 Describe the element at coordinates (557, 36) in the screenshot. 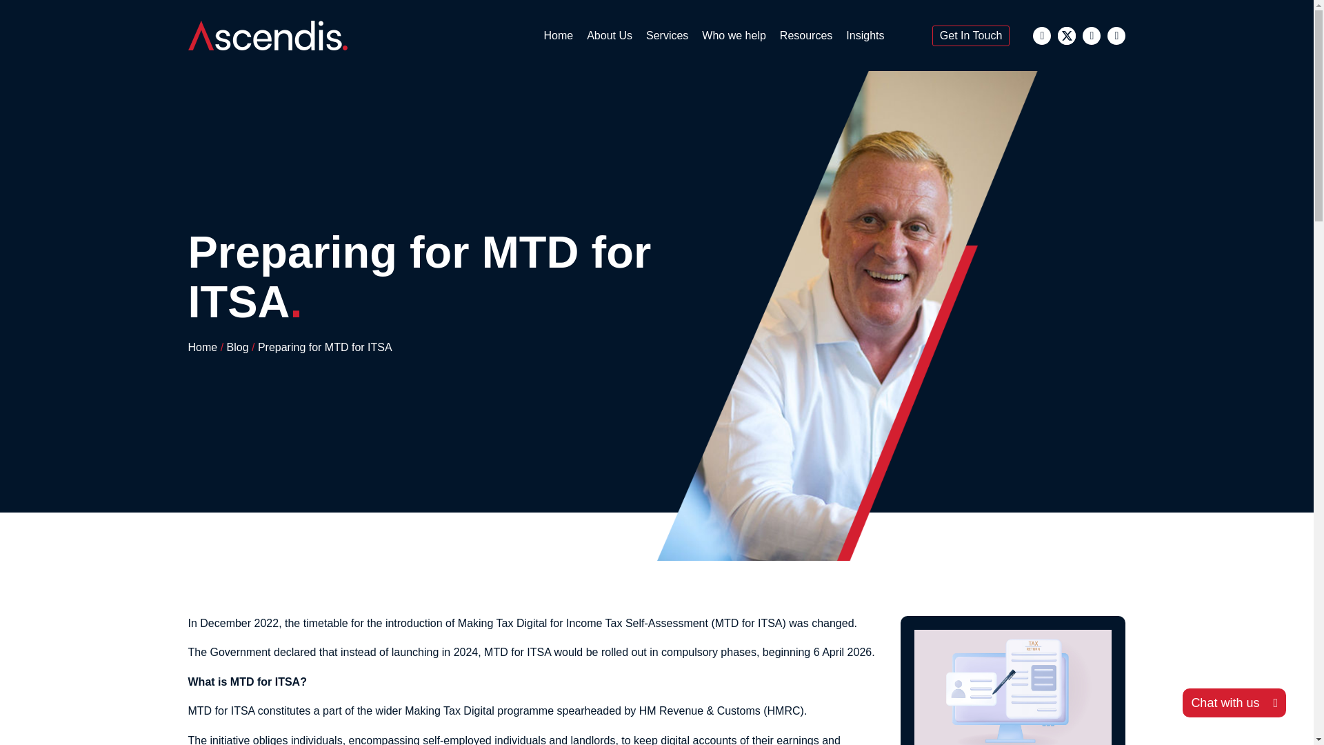

I see `Home` at that location.